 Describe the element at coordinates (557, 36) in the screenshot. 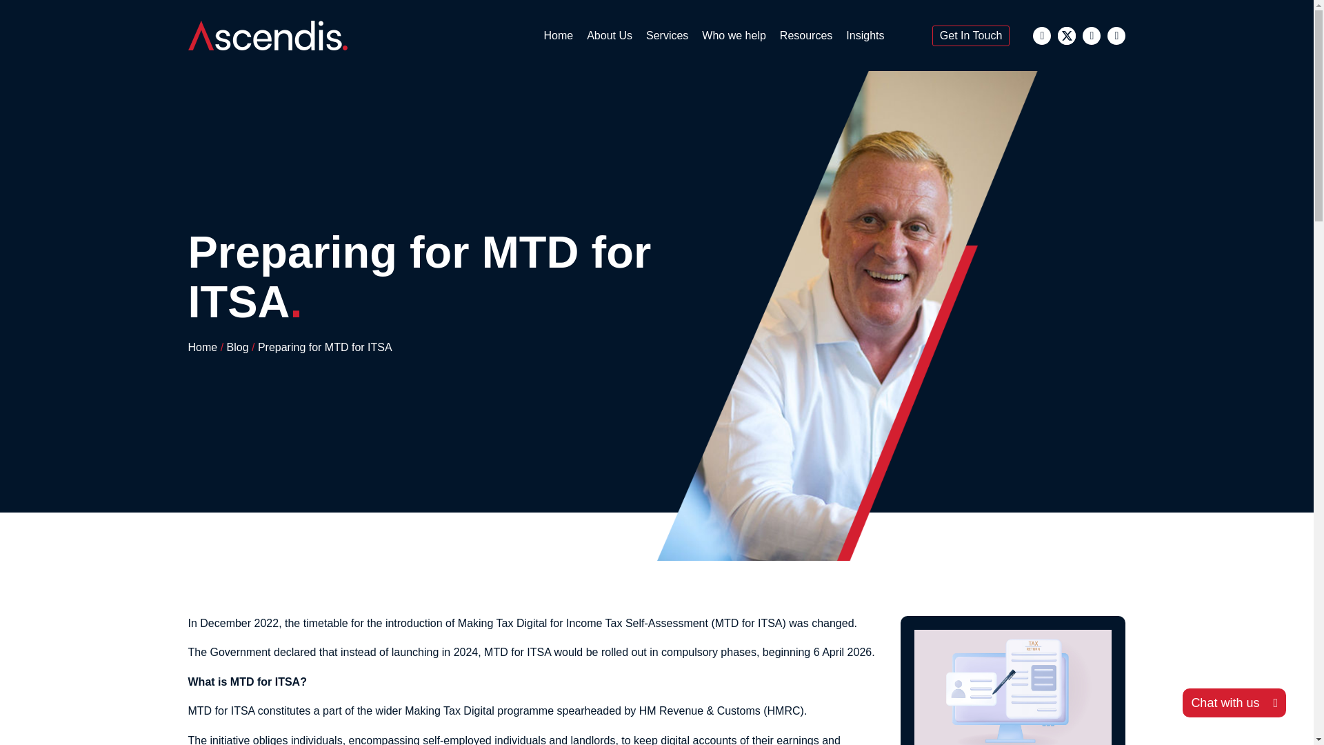

I see `Home` at that location.